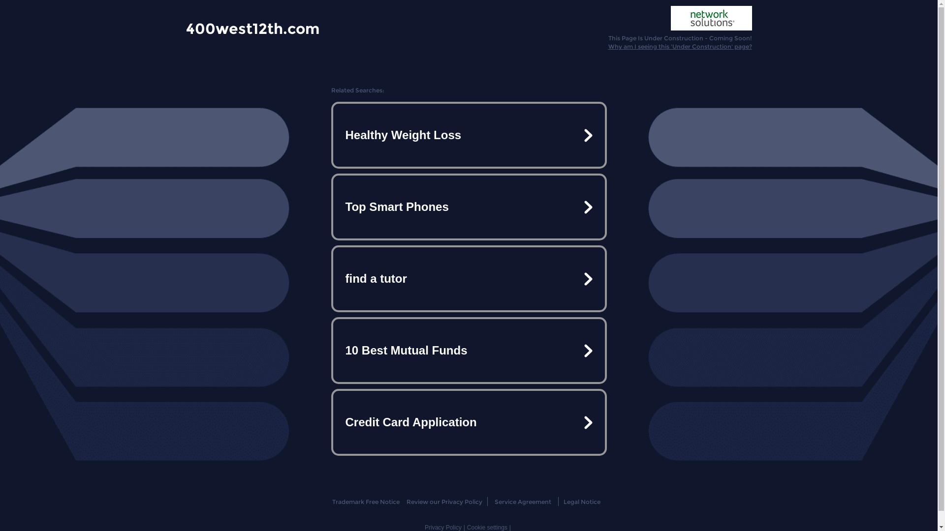  Describe the element at coordinates (444, 501) in the screenshot. I see `Review our Privacy Policy` at that location.